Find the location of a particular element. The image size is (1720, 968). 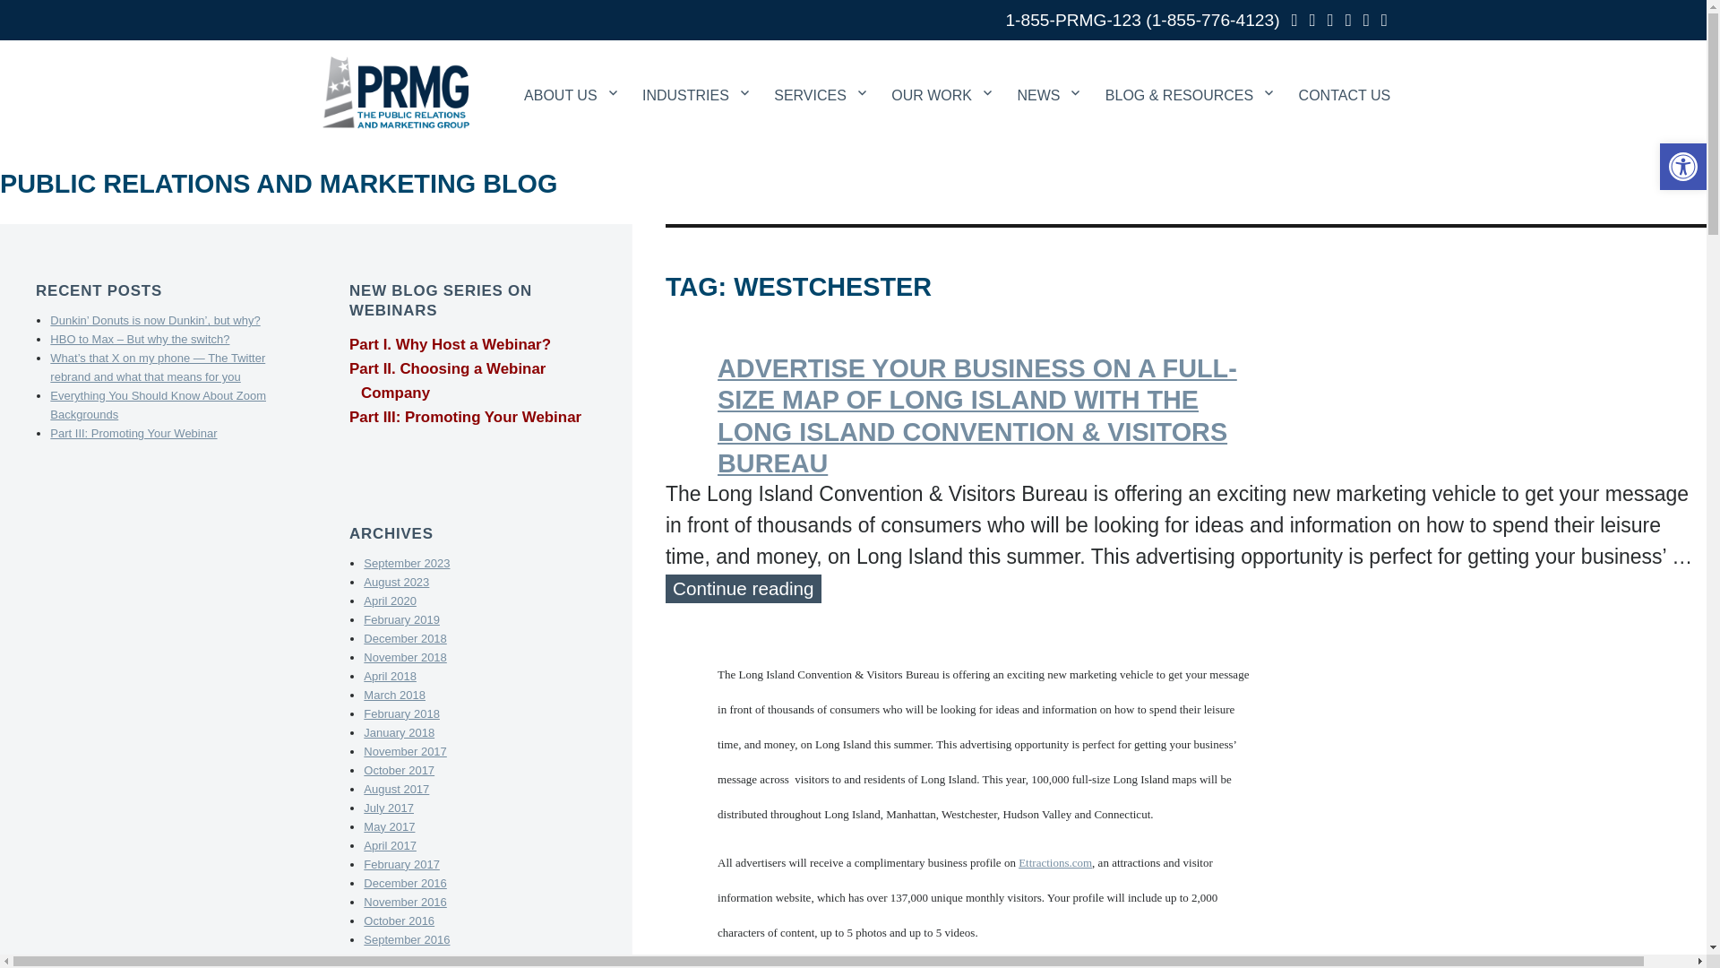

INDUSTRIES is located at coordinates (695, 72).